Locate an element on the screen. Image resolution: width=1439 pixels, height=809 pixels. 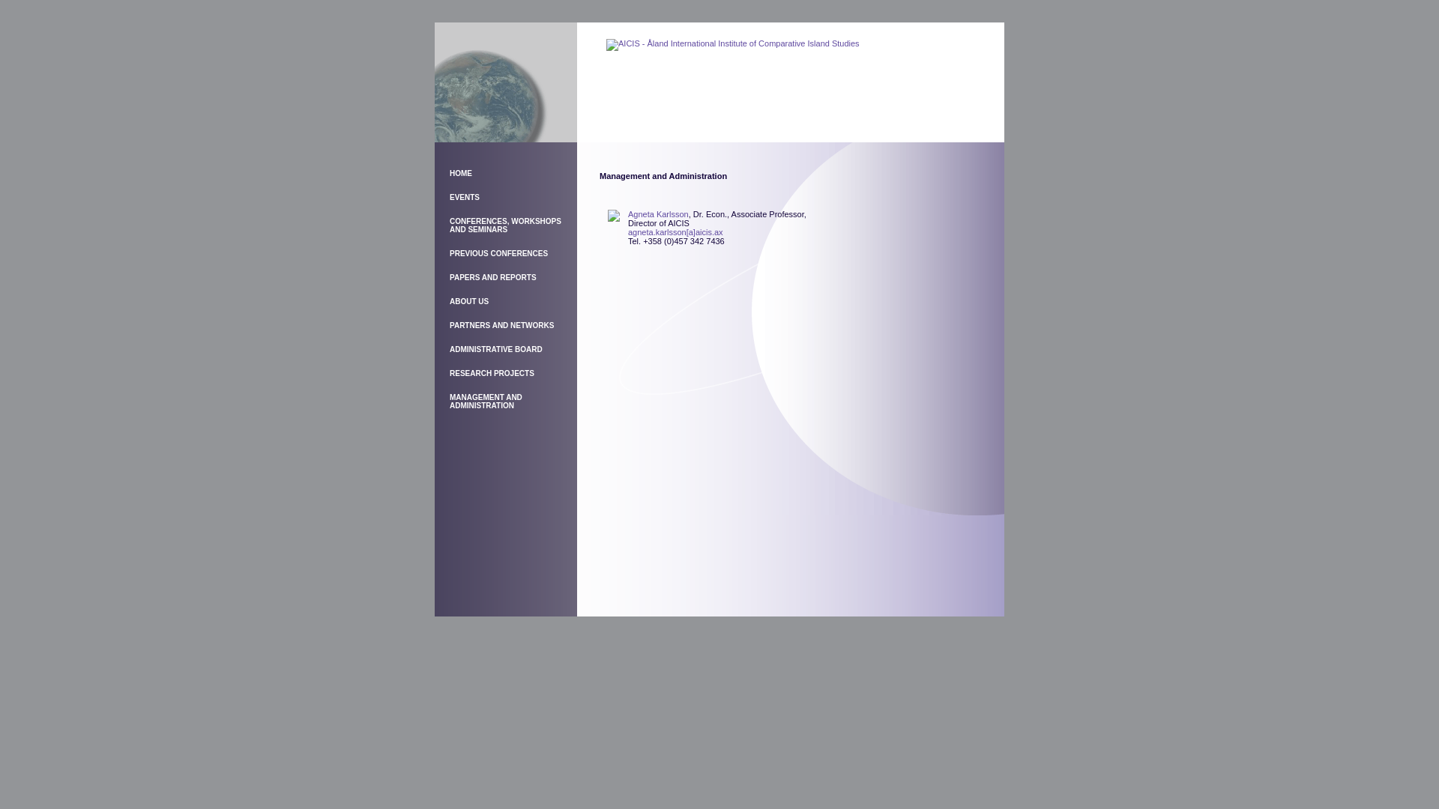
ADMINISTRATIVE BOARD is located at coordinates (496, 349).